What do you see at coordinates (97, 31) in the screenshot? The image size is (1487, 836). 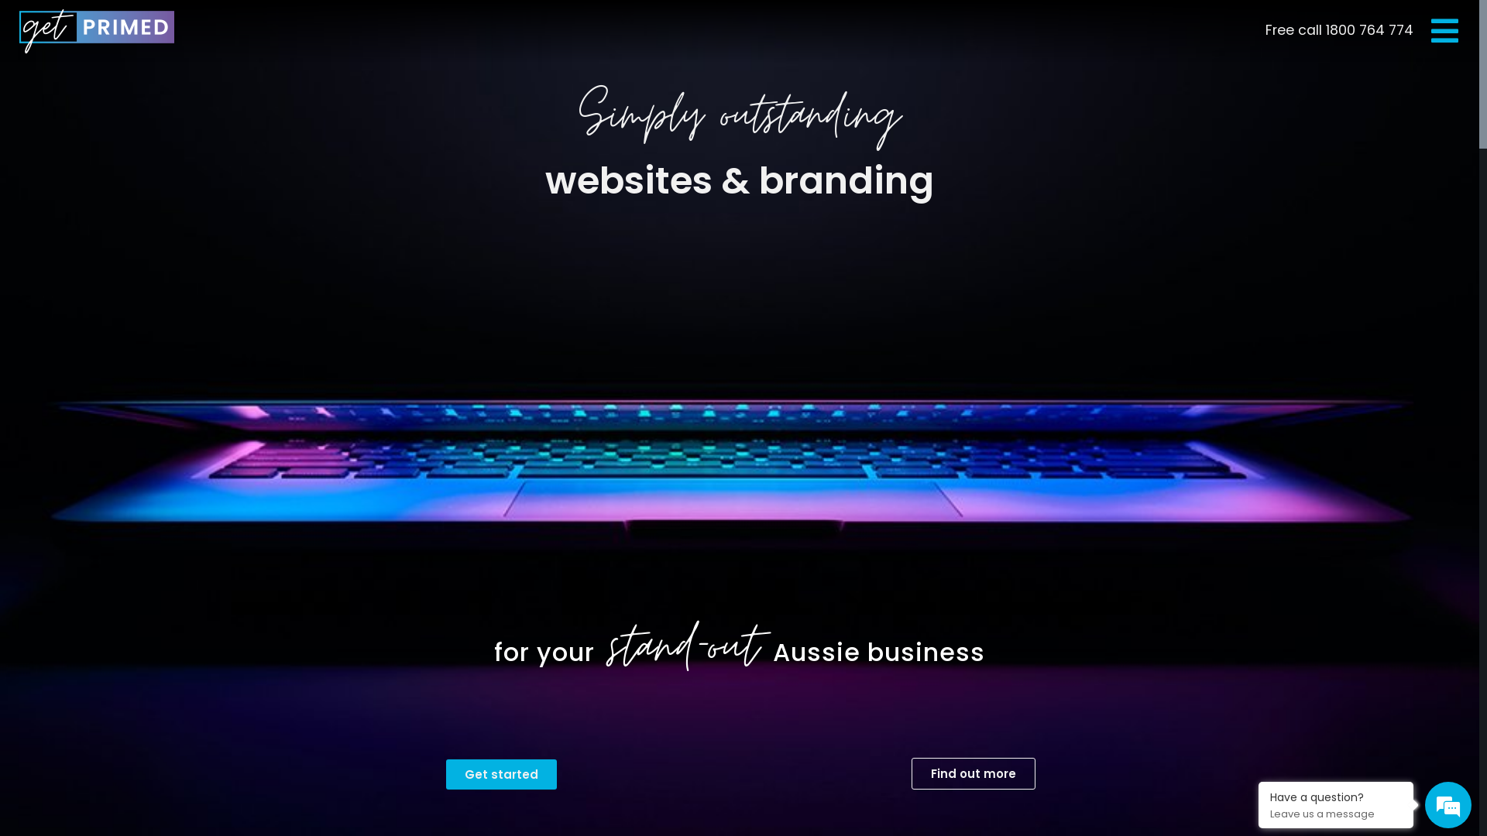 I see `getprimed-blue-w-1000` at bounding box center [97, 31].